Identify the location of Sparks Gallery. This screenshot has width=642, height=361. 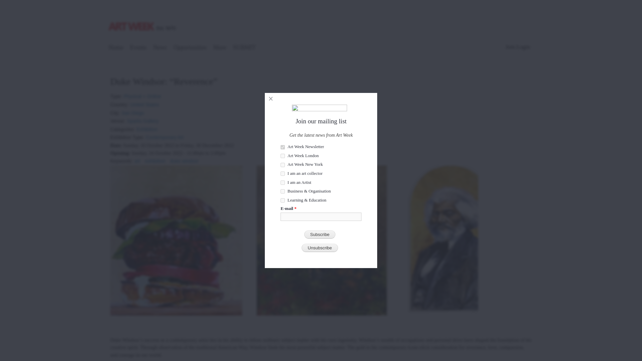
(143, 118).